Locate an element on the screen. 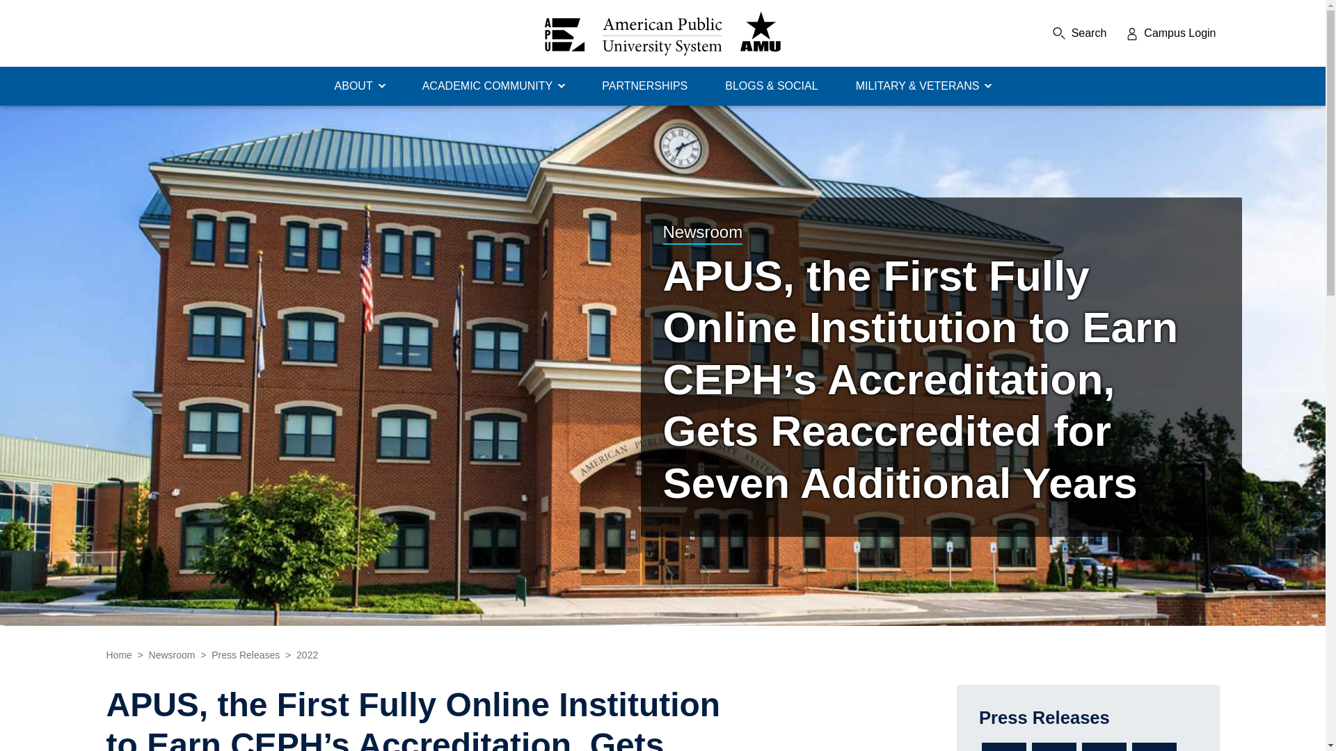 The height and width of the screenshot is (751, 1336). Campus Login is located at coordinates (1170, 33).